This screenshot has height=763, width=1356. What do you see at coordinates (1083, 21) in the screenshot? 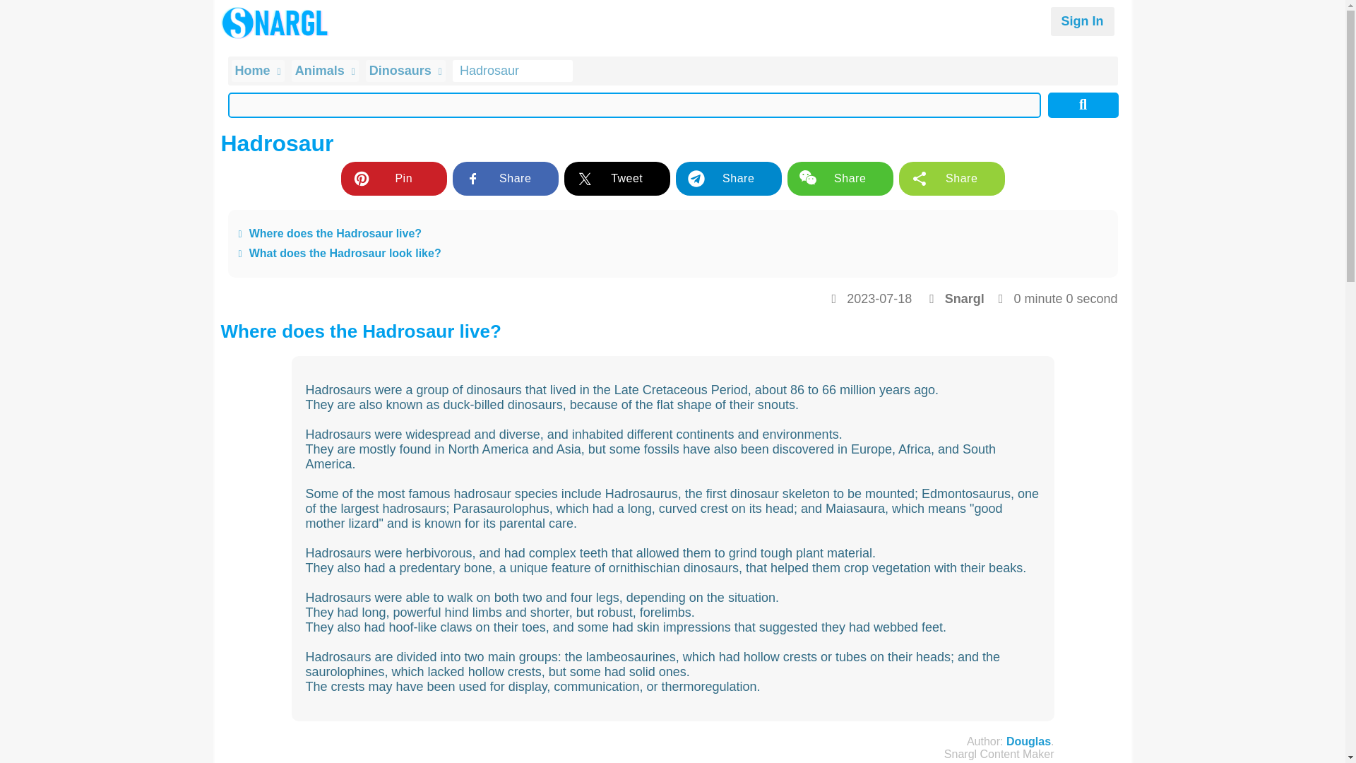
I see `Sign In` at bounding box center [1083, 21].